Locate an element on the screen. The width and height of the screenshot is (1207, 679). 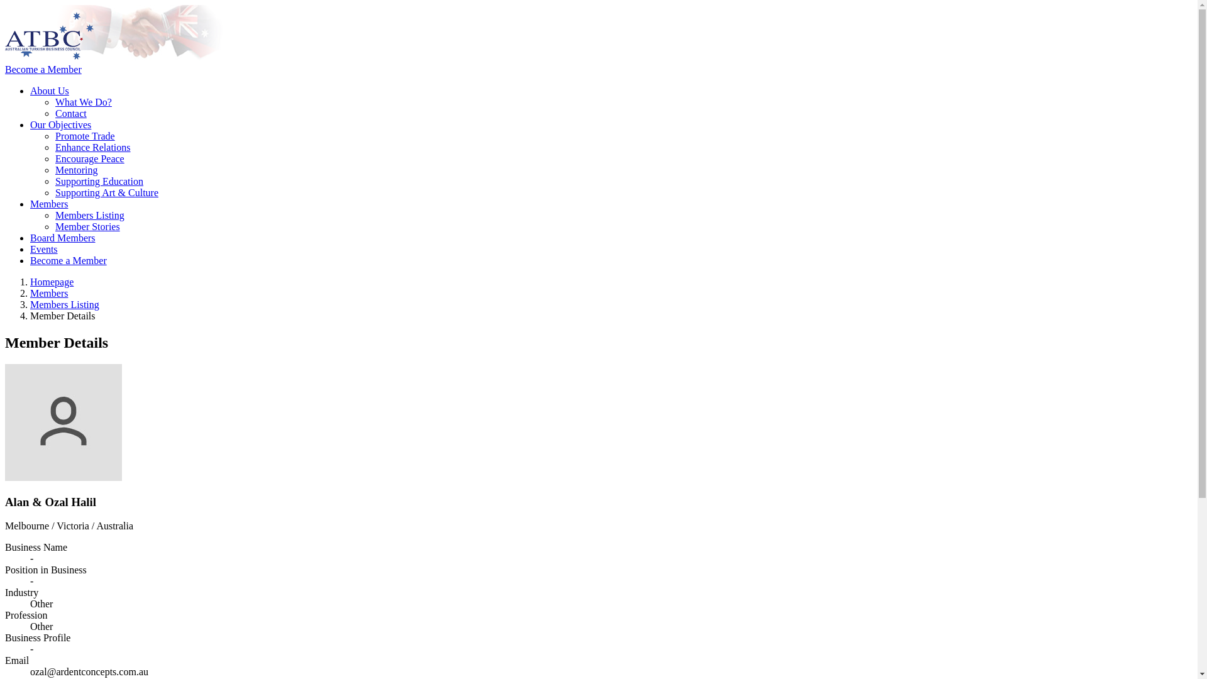
Enhance Relations is located at coordinates (93, 147).